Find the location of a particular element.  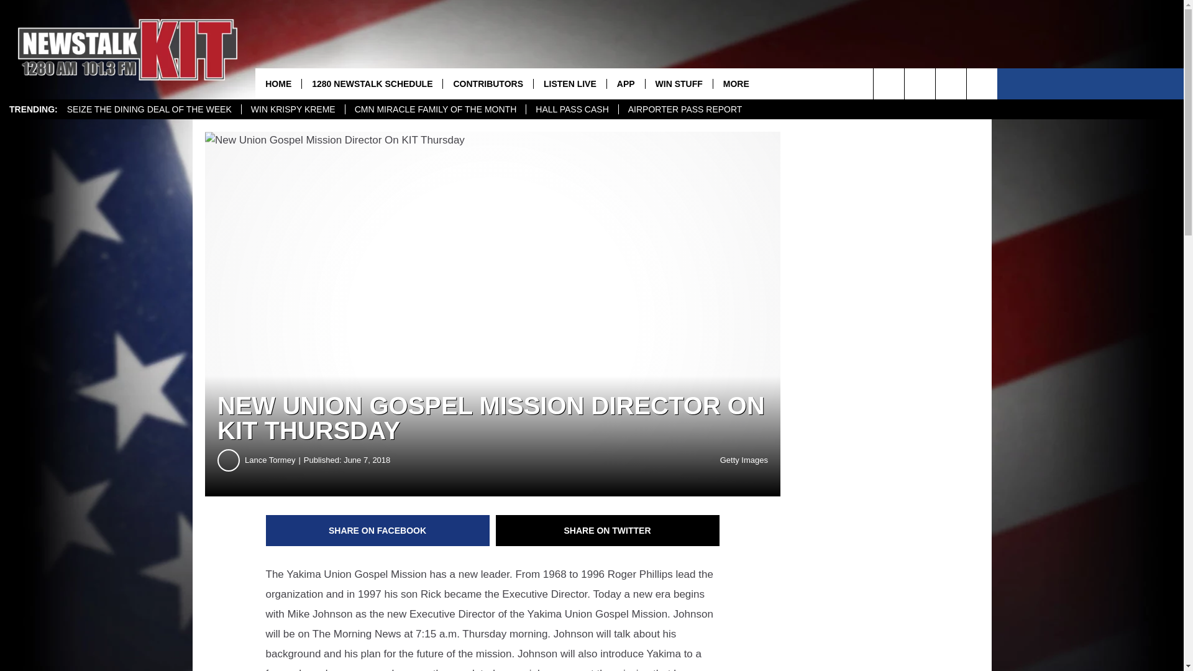

WIN KRISPY KREME is located at coordinates (292, 109).